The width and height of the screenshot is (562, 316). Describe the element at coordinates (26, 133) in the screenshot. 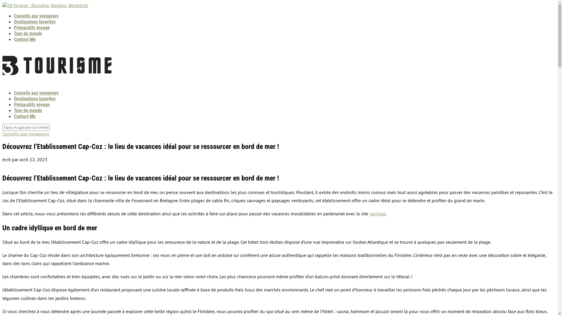

I see `Conseils aux voyageurs` at that location.